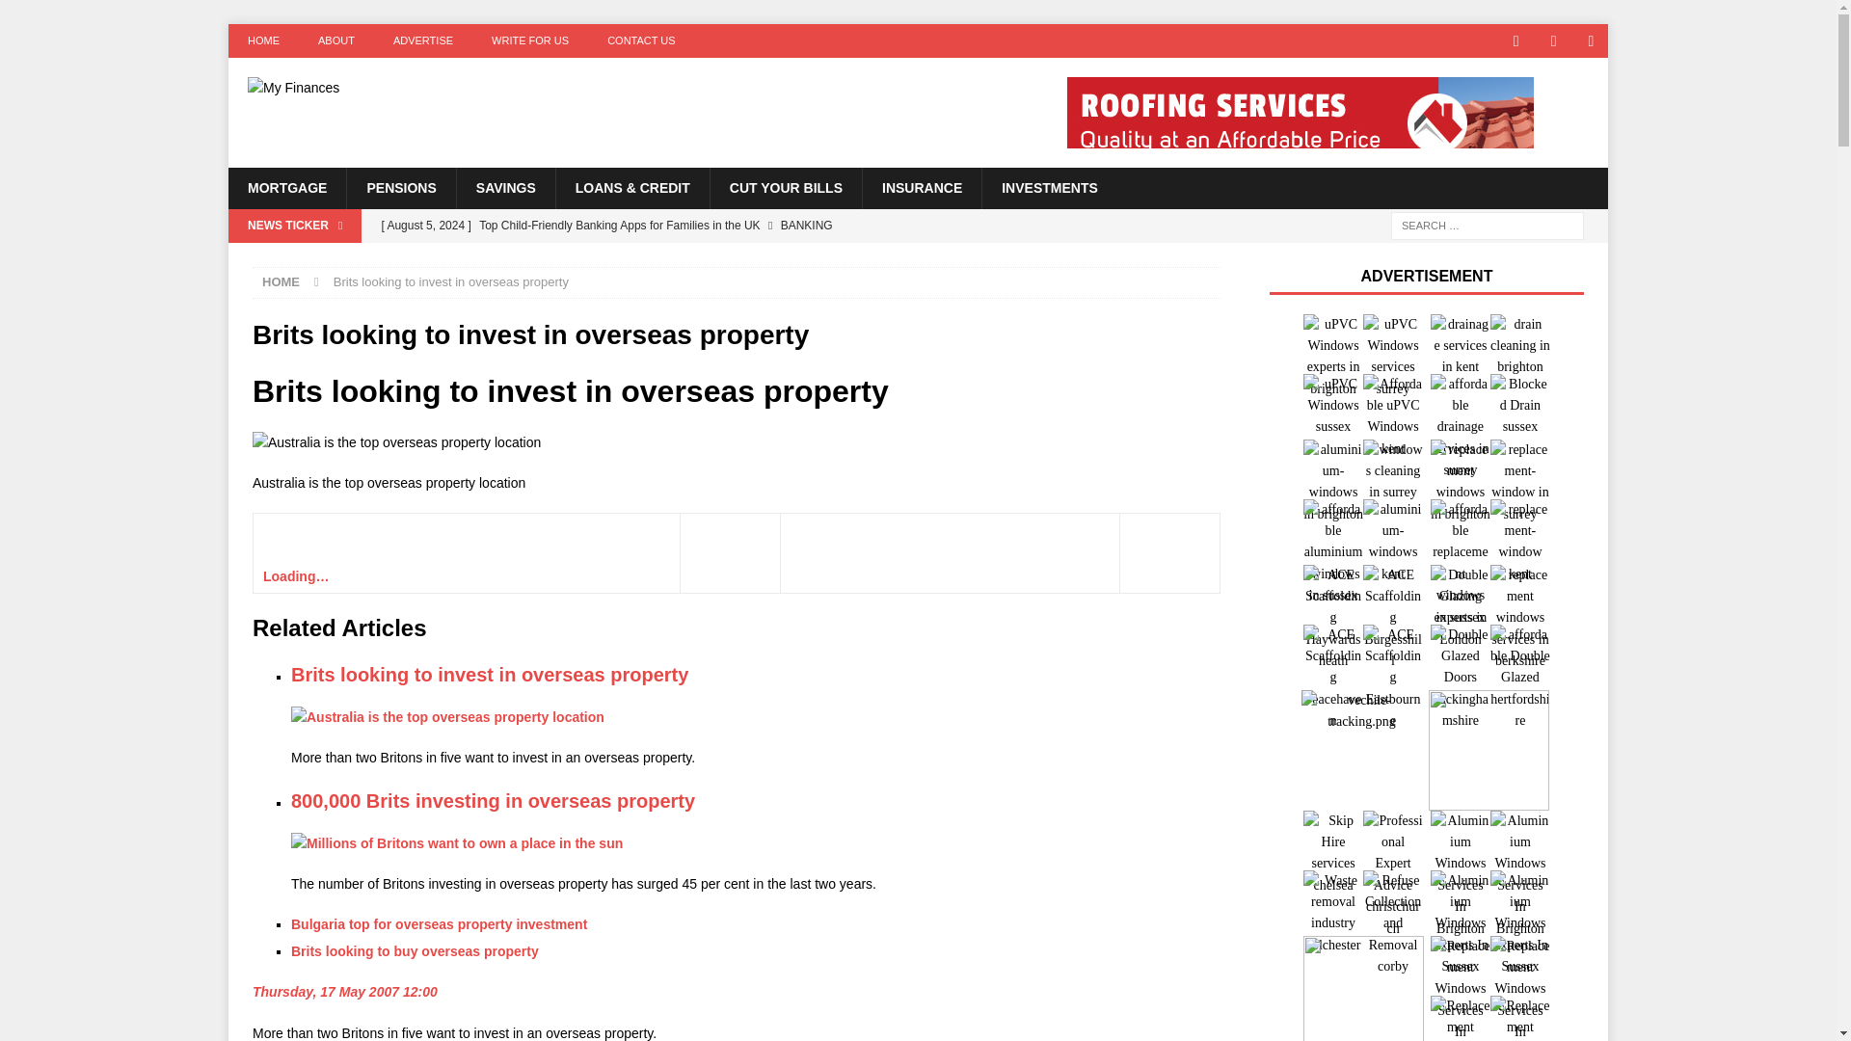 The image size is (1851, 1041). Describe the element at coordinates (344, 991) in the screenshot. I see `Thursday, 17 May 2007 12:00` at that location.